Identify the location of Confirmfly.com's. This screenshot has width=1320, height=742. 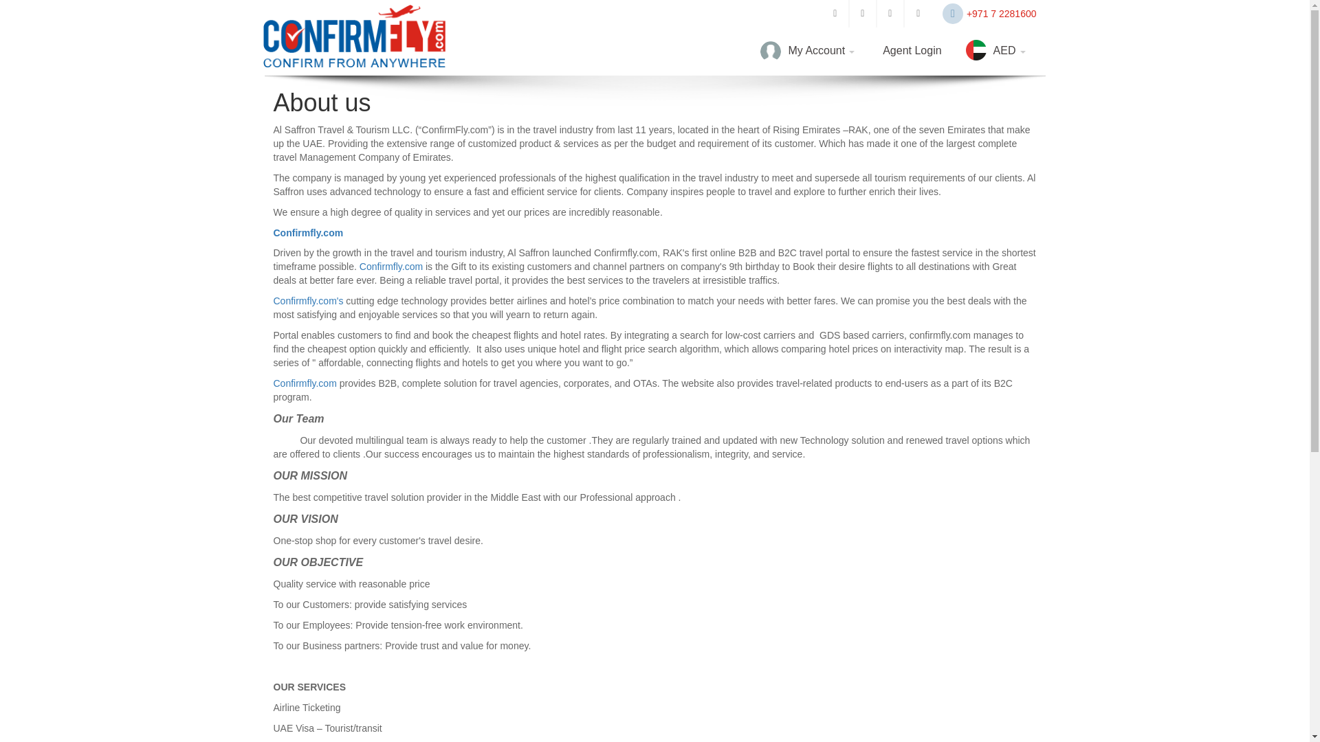
(308, 301).